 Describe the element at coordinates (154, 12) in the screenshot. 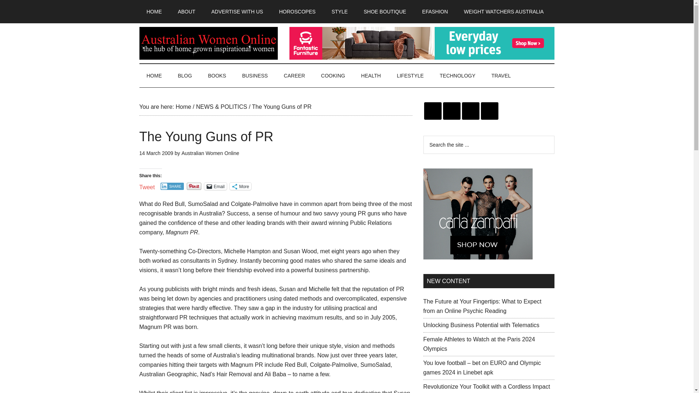

I see `HOME` at that location.